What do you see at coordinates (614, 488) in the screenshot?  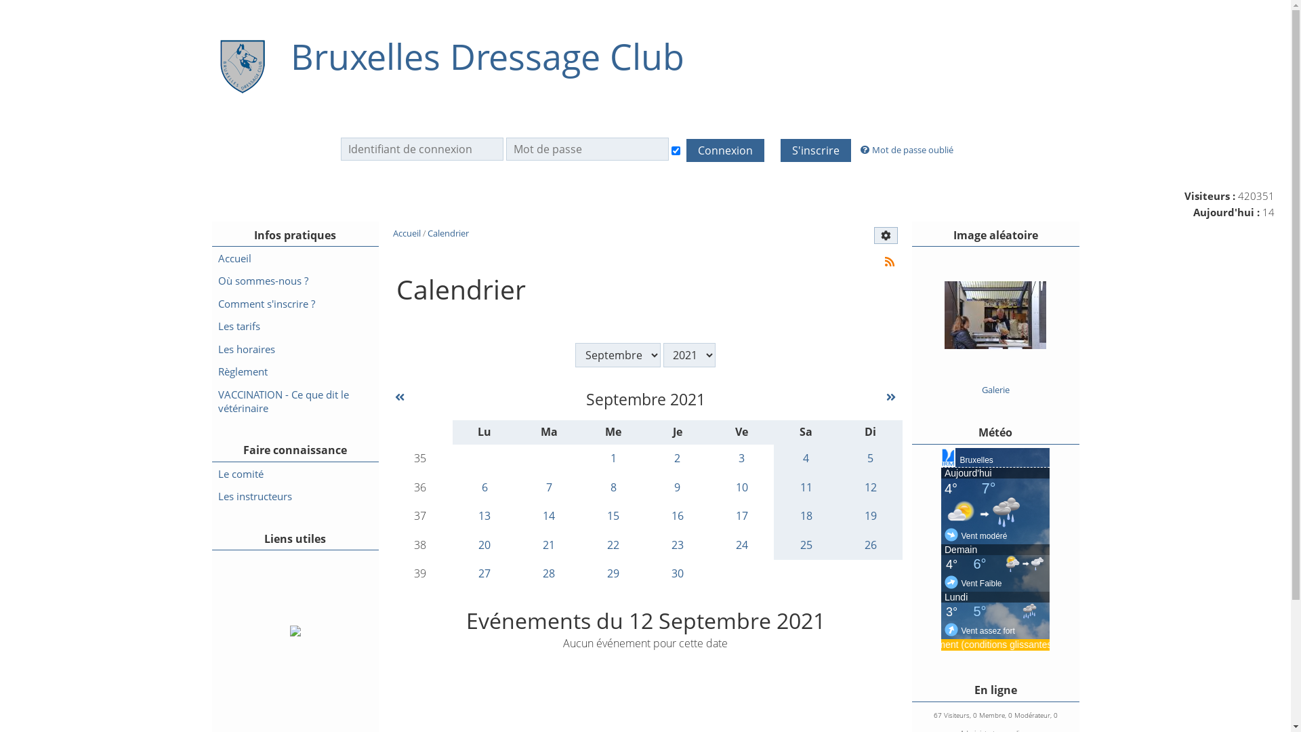 I see `8` at bounding box center [614, 488].